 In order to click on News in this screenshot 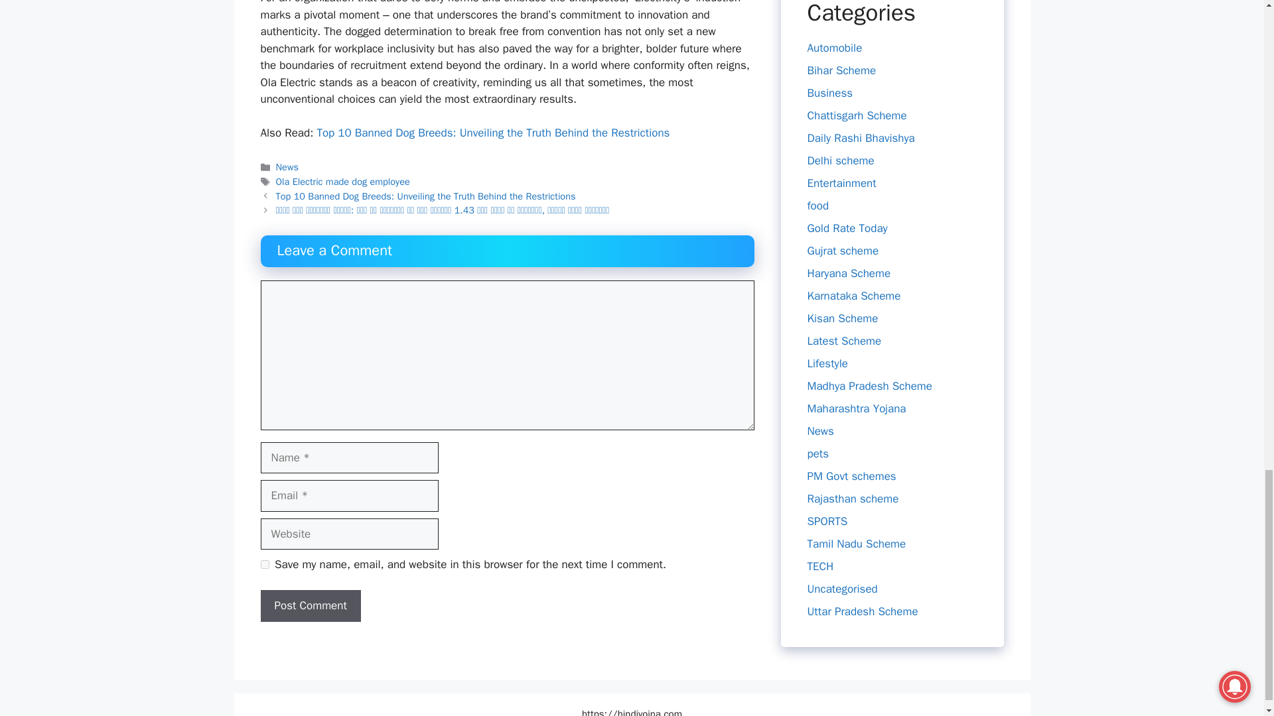, I will do `click(287, 167)`.